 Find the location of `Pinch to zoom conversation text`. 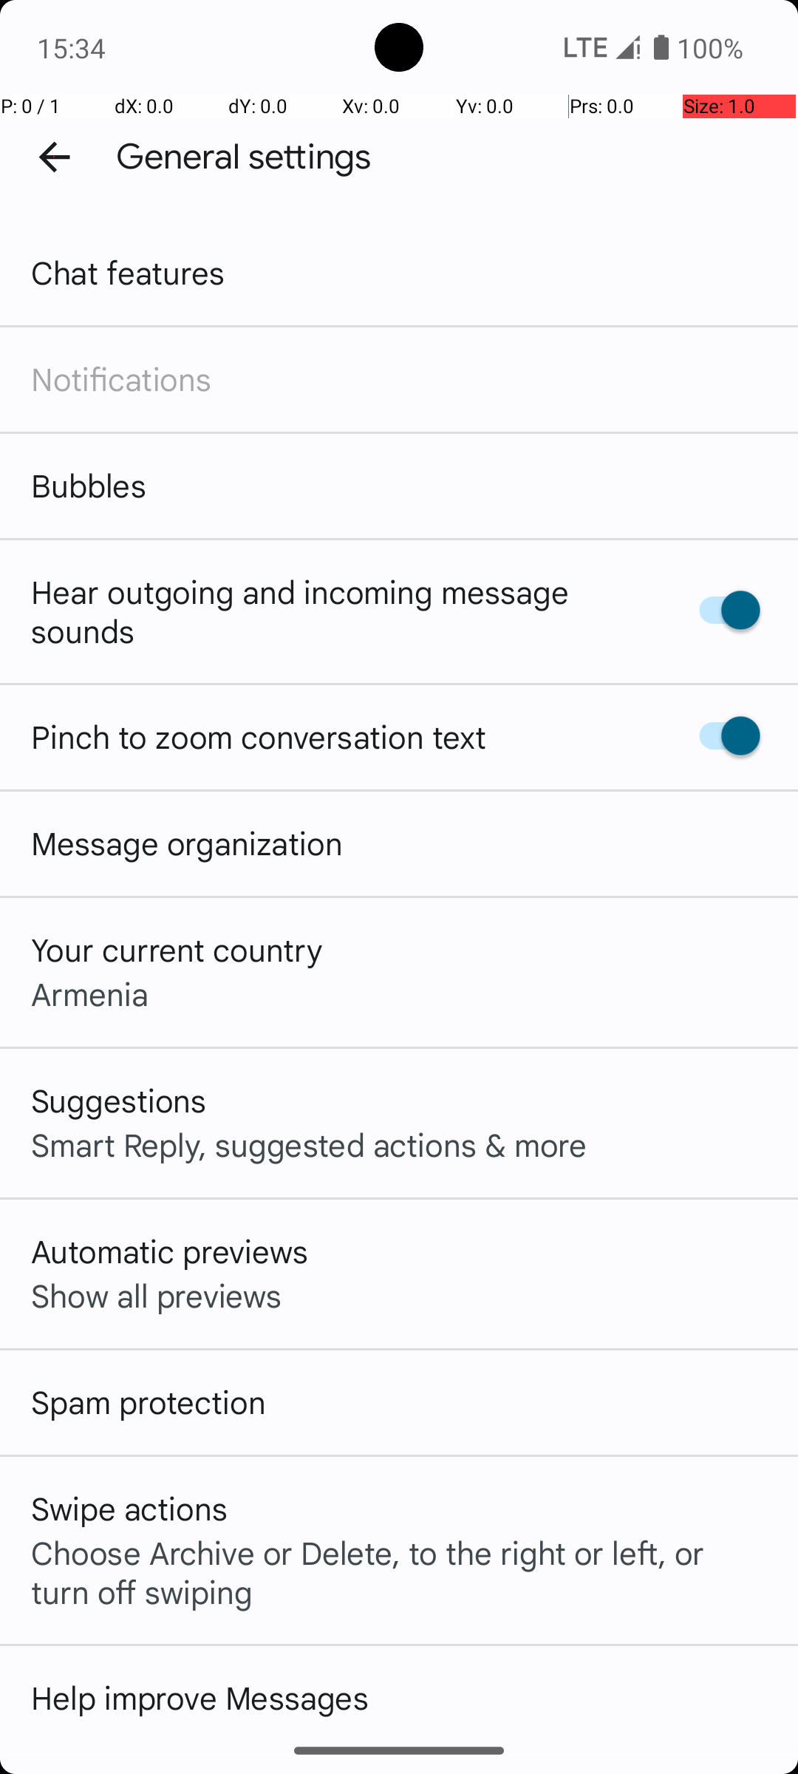

Pinch to zoom conversation text is located at coordinates (259, 736).